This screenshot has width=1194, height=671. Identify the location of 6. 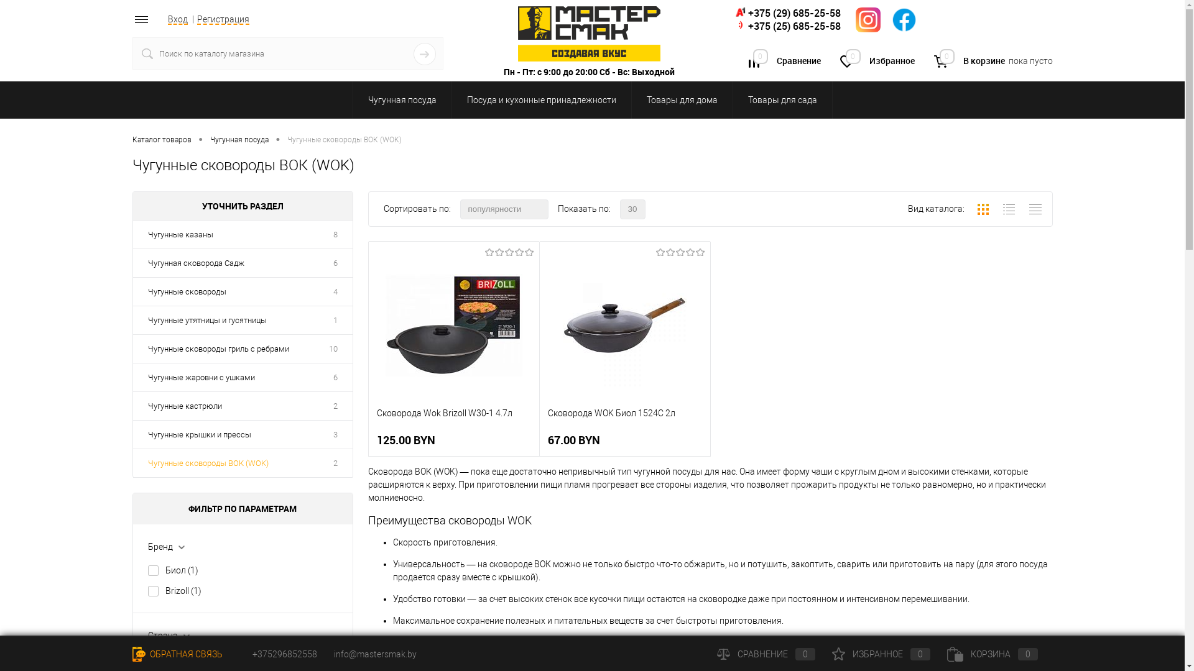
(336, 378).